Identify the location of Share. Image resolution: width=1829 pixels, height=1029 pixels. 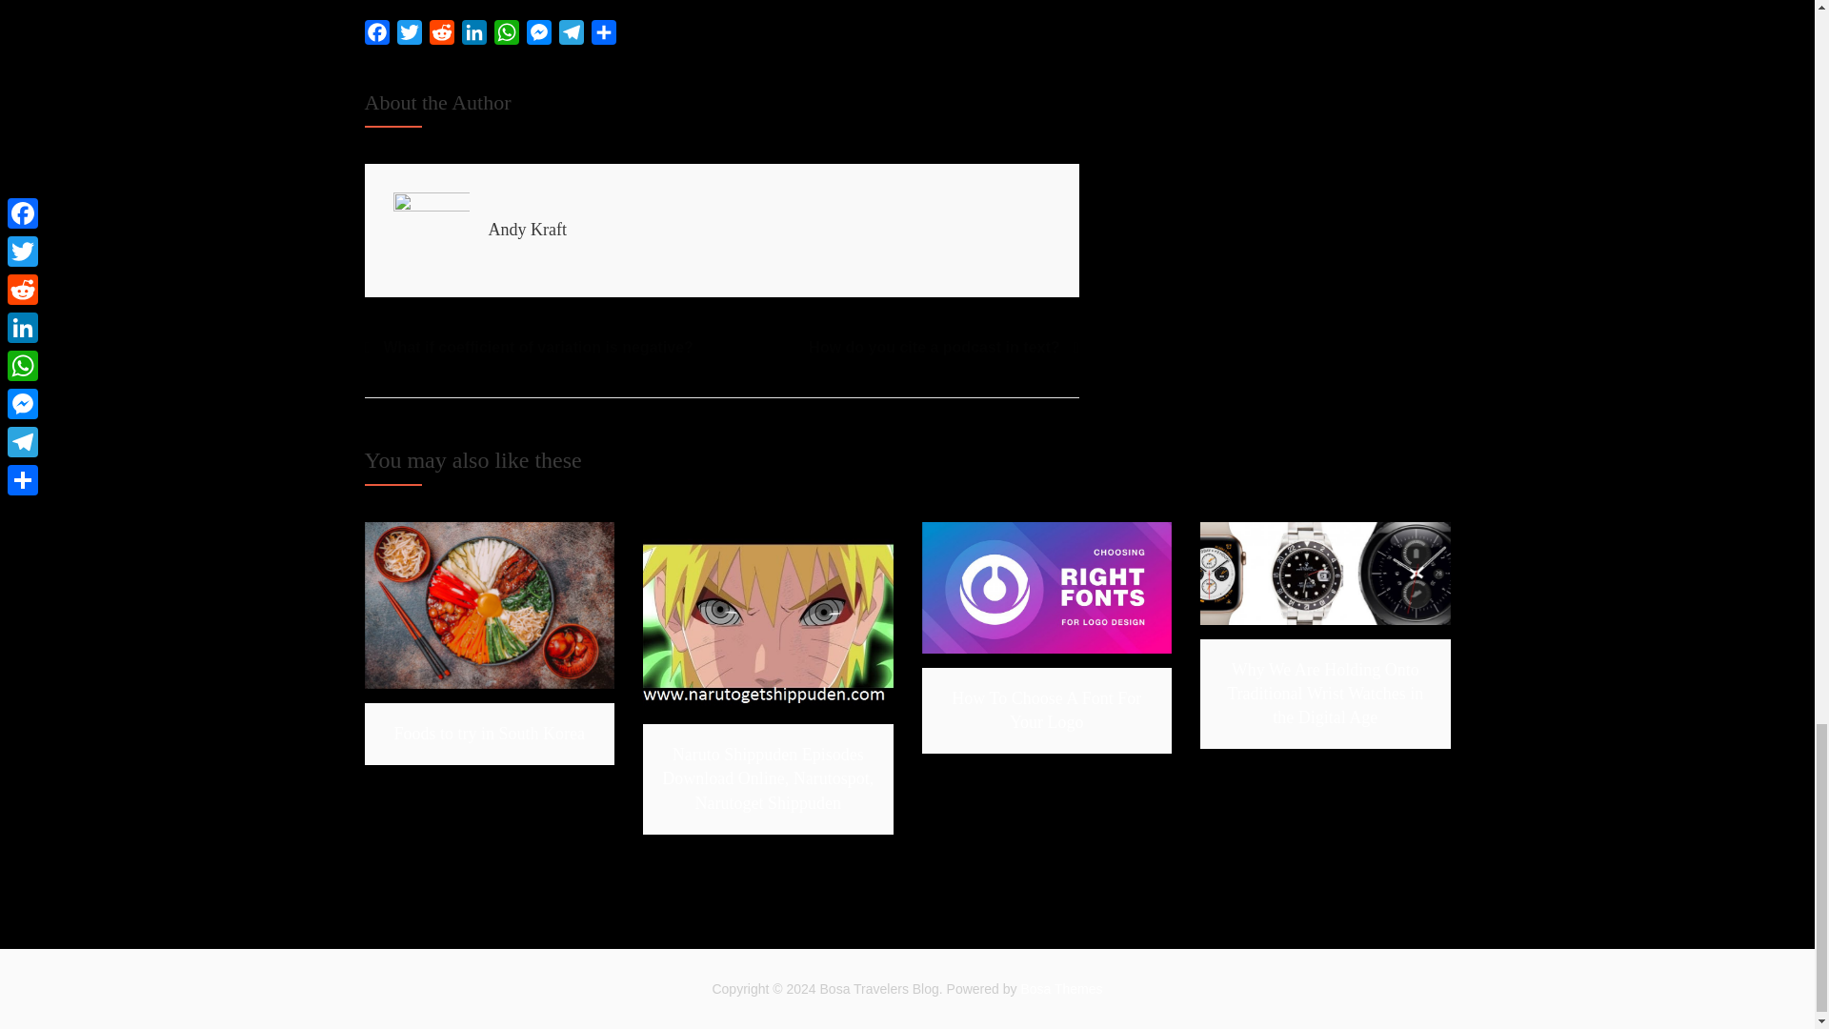
(603, 36).